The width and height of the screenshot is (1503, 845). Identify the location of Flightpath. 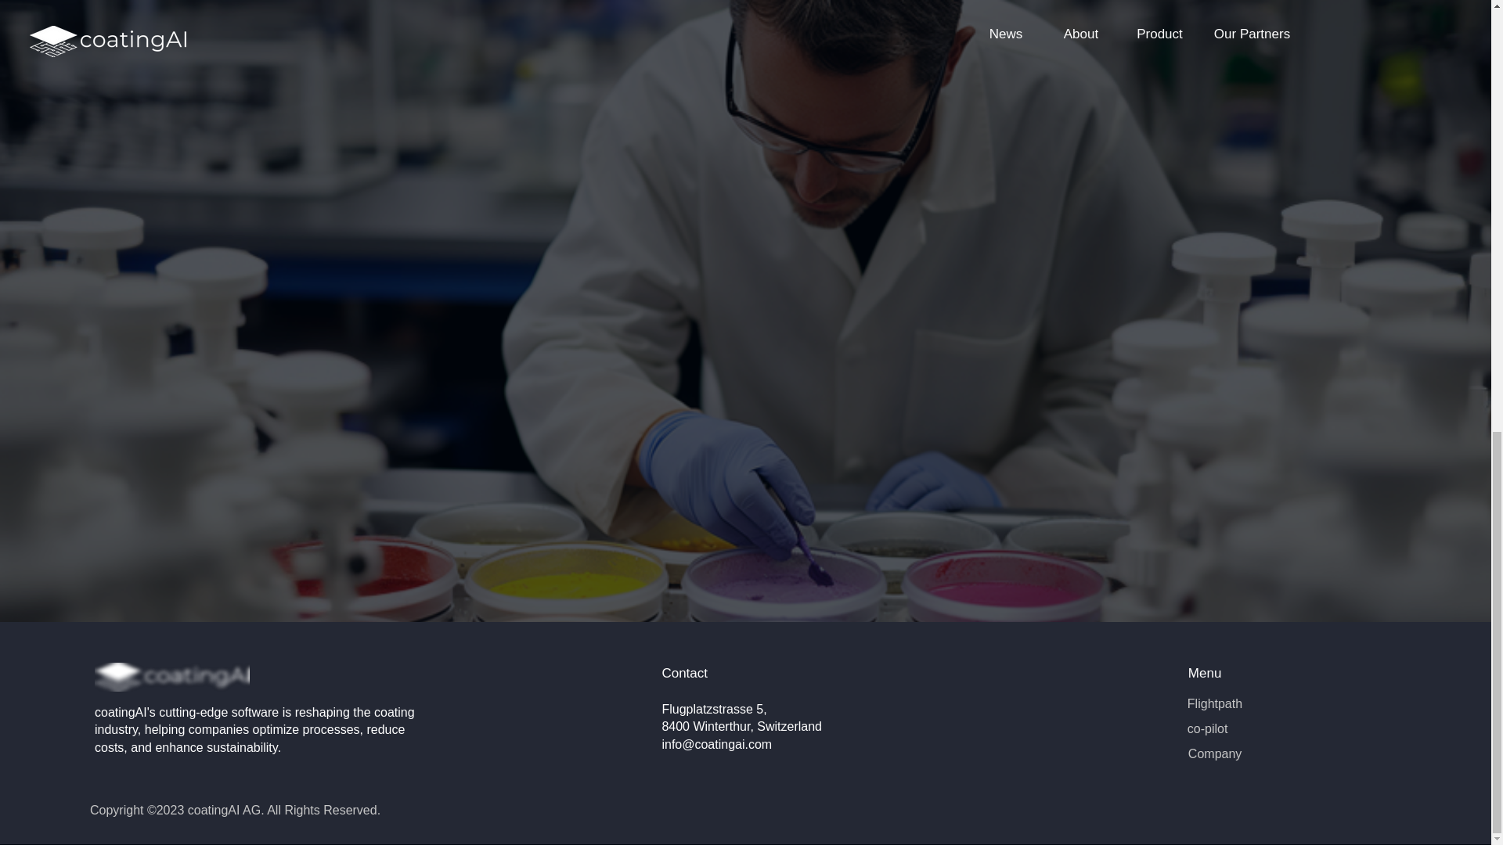
(1215, 704).